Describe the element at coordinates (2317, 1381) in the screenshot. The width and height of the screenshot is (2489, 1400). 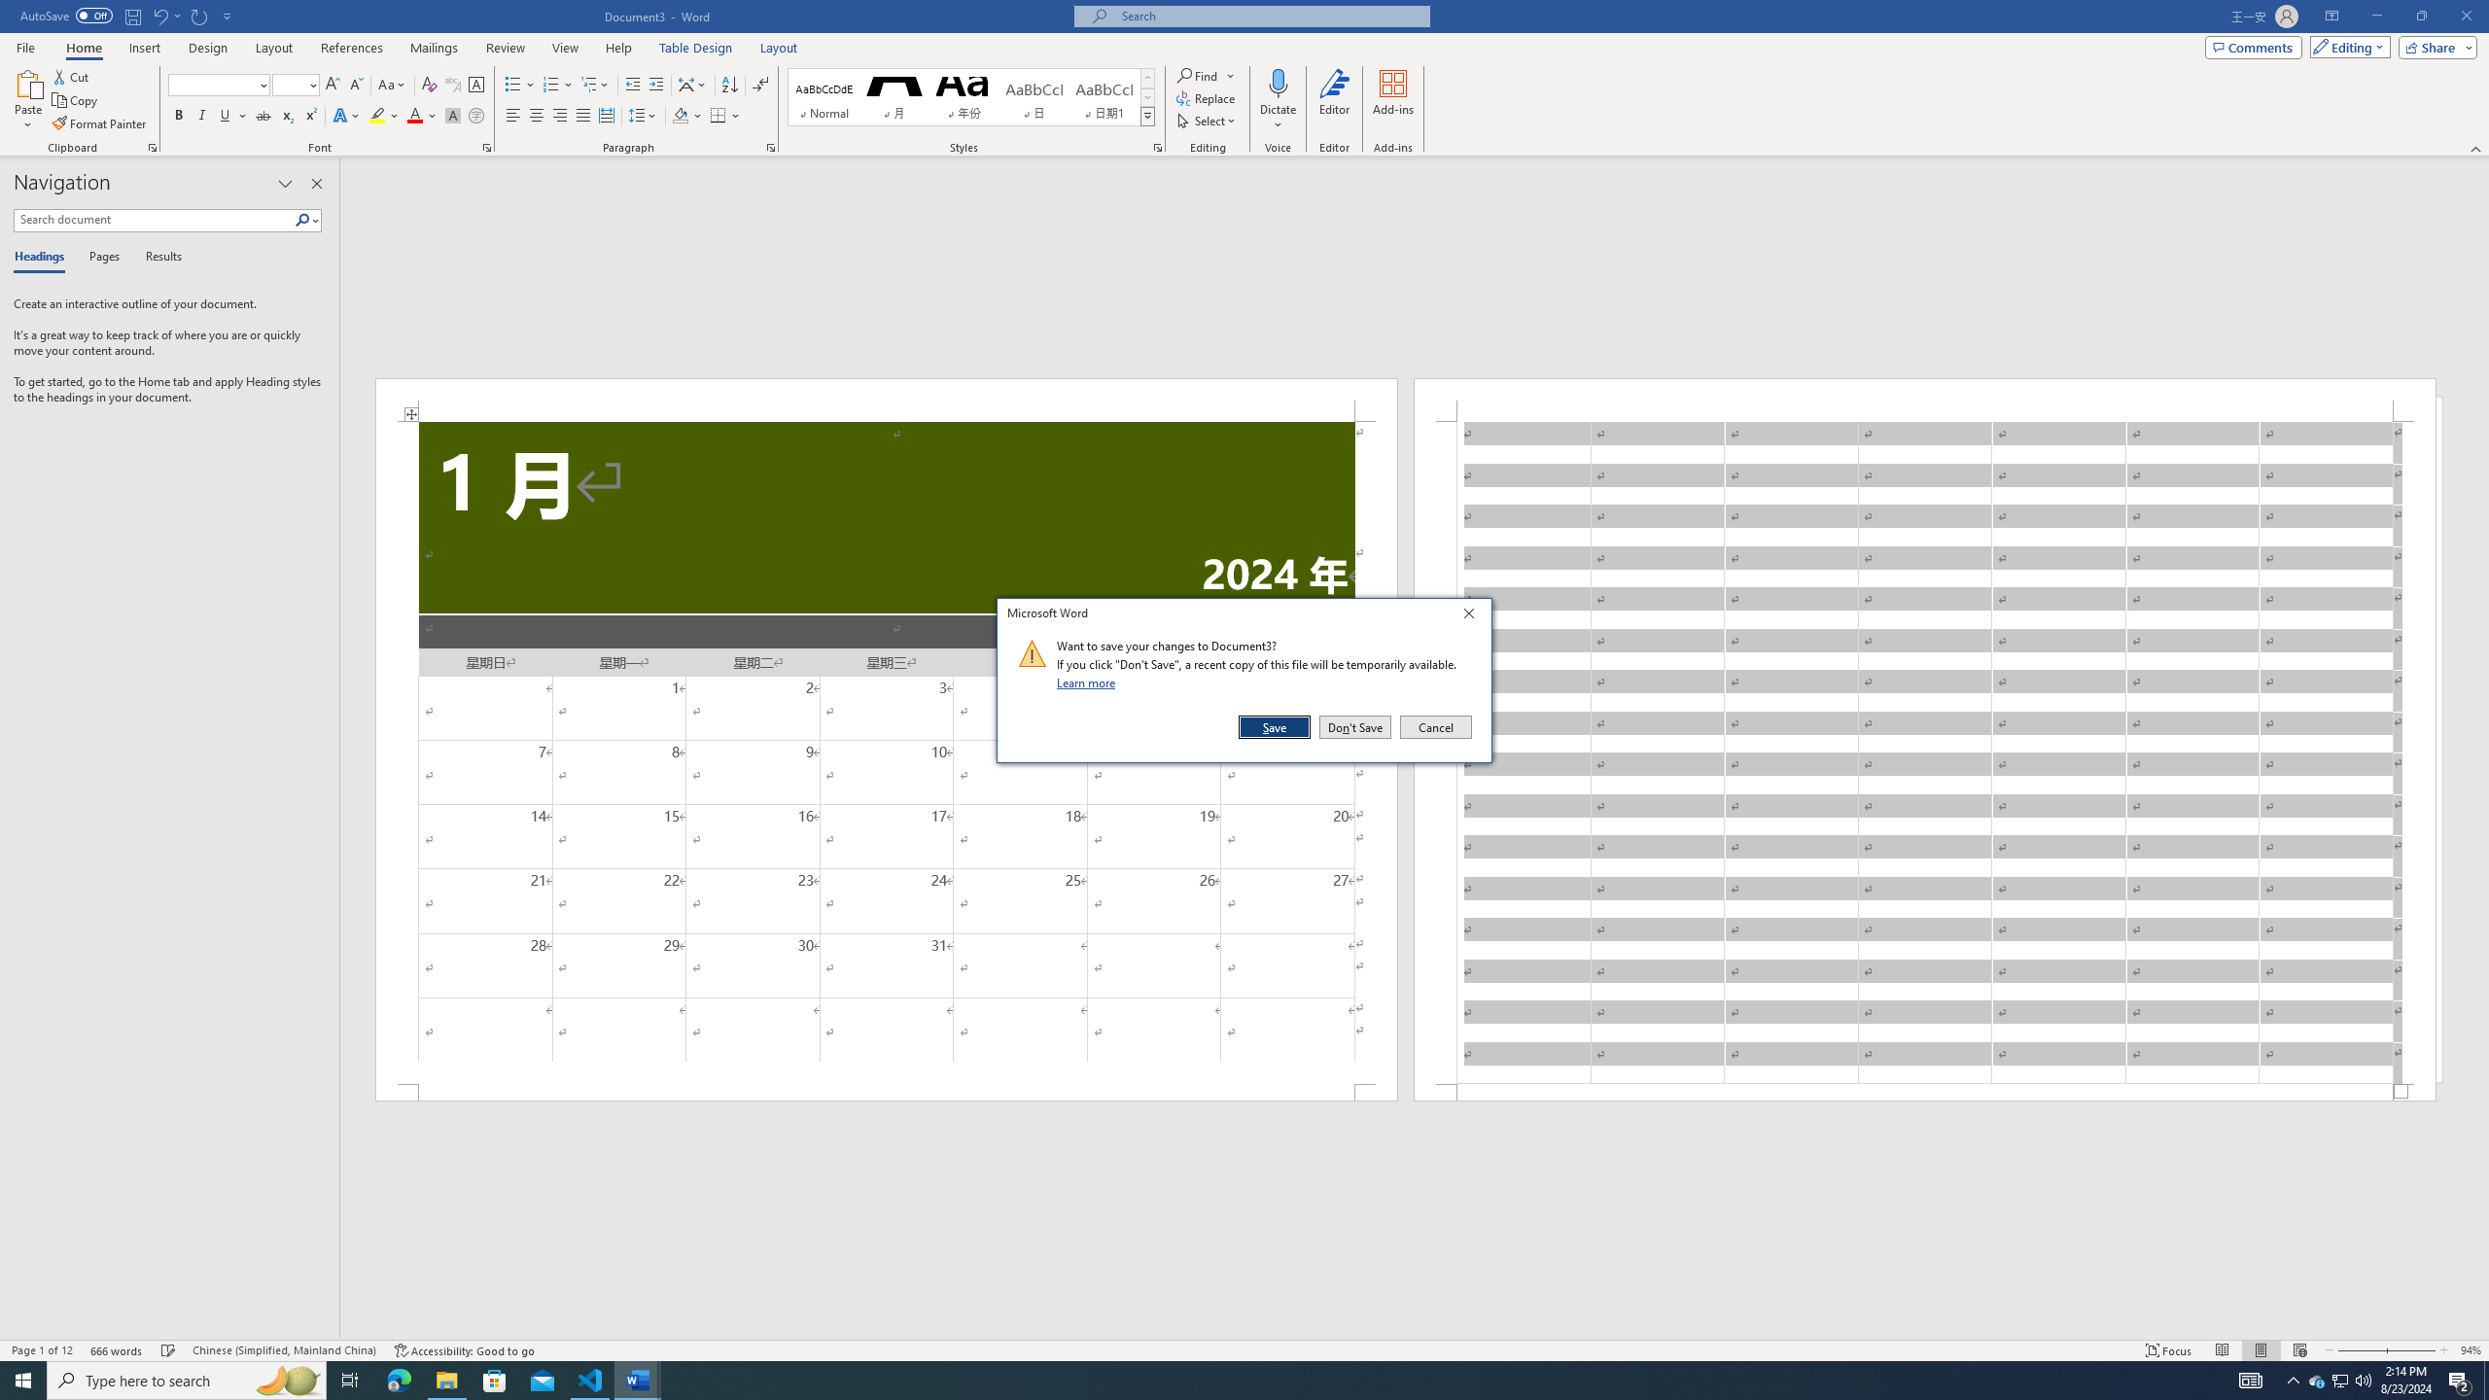
I see `Action Center, 2 new notifications` at that location.